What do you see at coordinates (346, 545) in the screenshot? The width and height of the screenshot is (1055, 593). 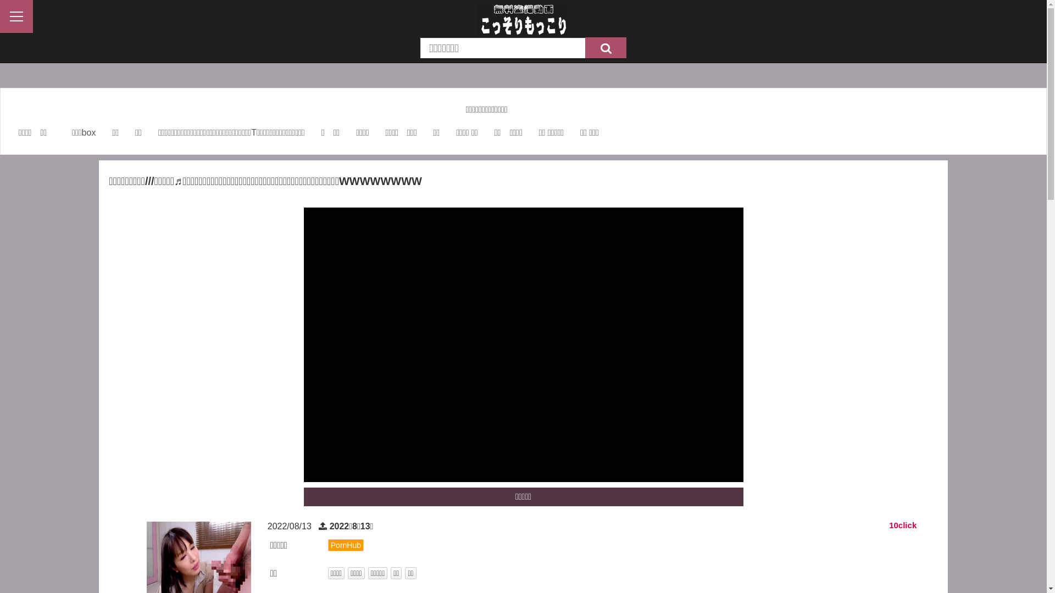 I see `PornHub` at bounding box center [346, 545].